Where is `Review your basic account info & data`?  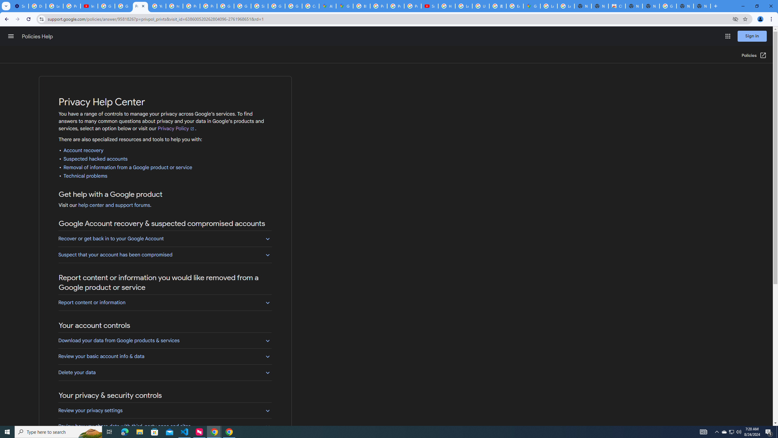
Review your basic account info & data is located at coordinates (165, 356).